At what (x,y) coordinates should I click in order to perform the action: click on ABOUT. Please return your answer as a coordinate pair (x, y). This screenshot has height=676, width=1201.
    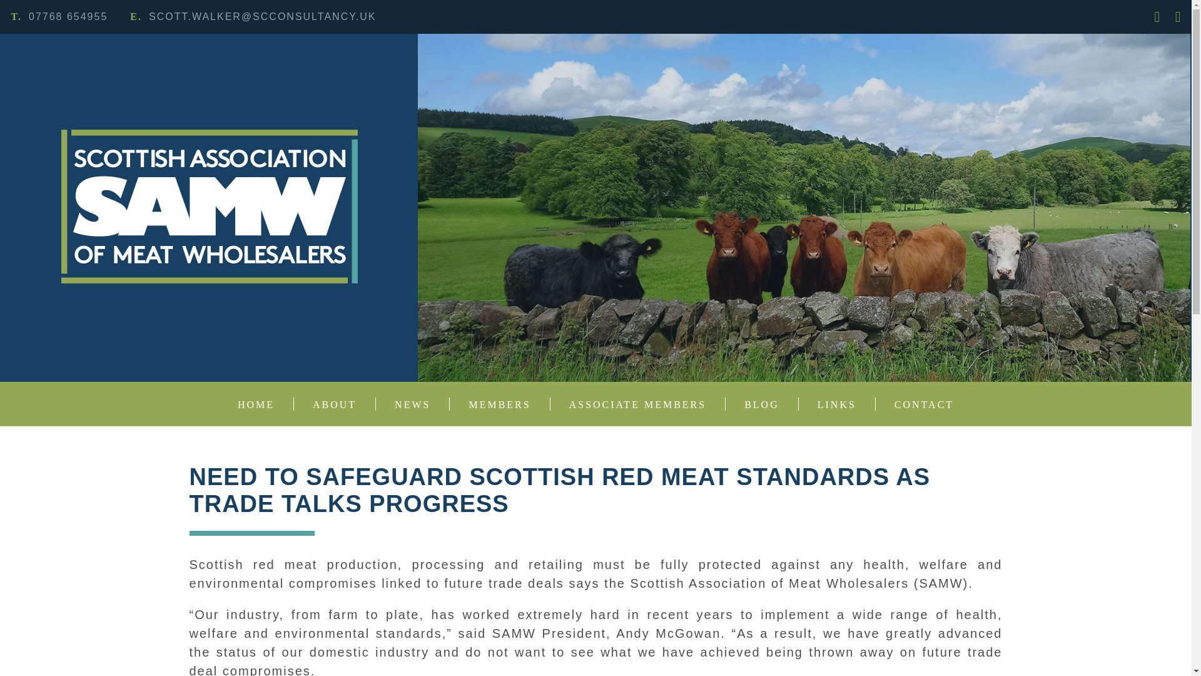
    Looking at the image, I should click on (325, 404).